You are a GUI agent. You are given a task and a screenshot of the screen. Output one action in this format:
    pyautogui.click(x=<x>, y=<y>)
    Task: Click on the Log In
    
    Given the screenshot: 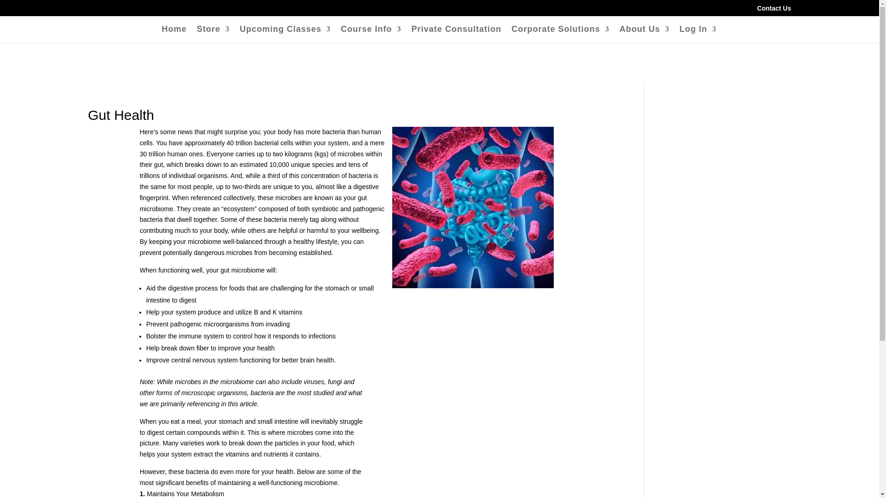 What is the action you would take?
    pyautogui.click(x=698, y=34)
    